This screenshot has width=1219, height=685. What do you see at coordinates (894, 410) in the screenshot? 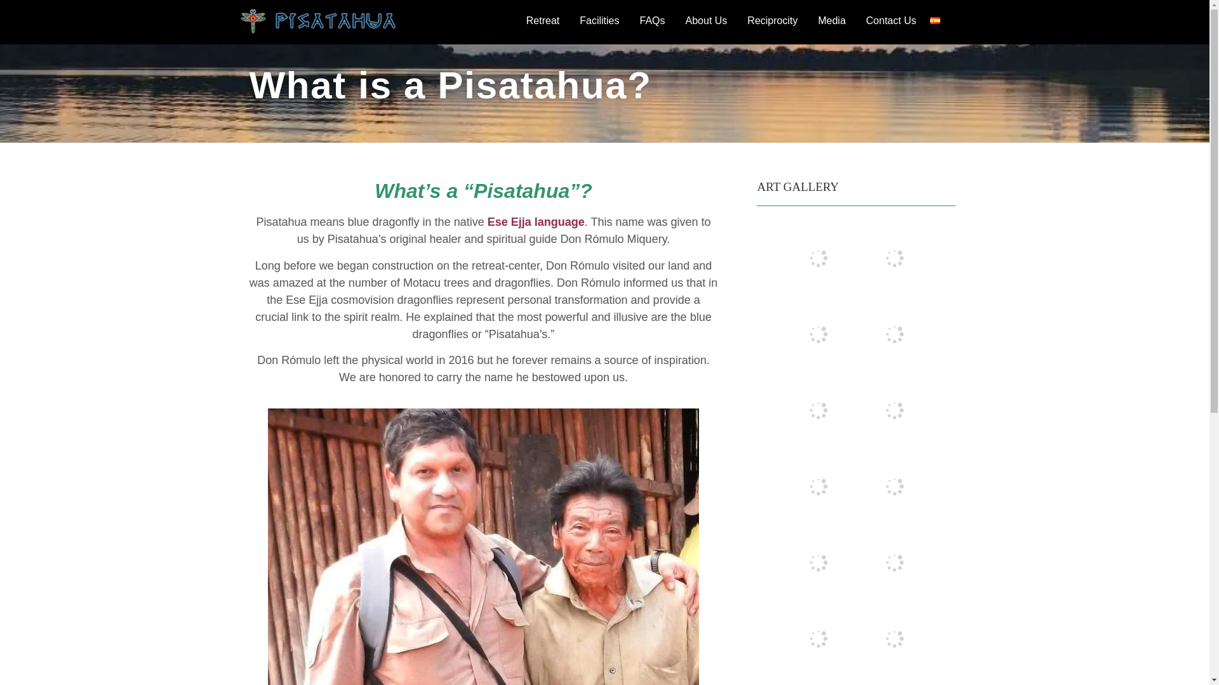
I see `Felix-Pinchi Aguirre-ayahuasca-artist` at bounding box center [894, 410].